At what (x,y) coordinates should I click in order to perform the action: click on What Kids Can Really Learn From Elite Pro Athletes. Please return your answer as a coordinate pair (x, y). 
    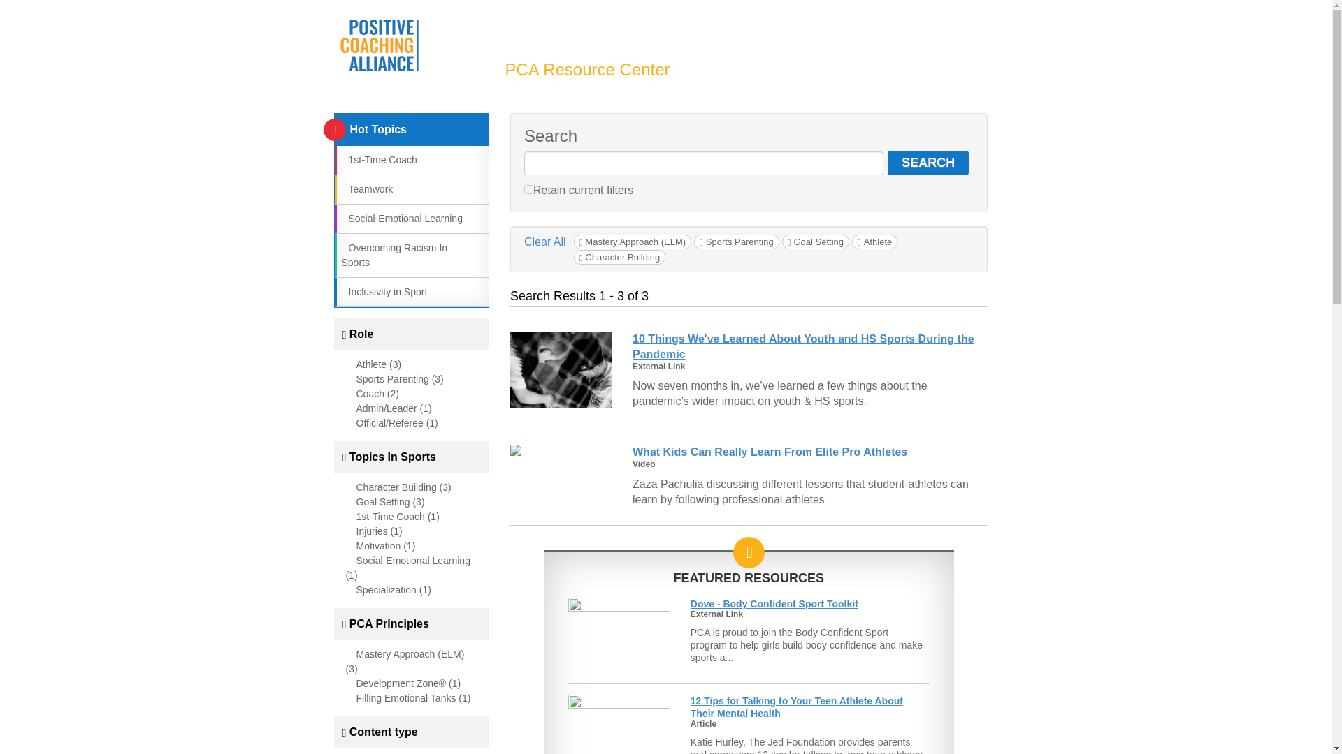
    Looking at the image, I should click on (769, 452).